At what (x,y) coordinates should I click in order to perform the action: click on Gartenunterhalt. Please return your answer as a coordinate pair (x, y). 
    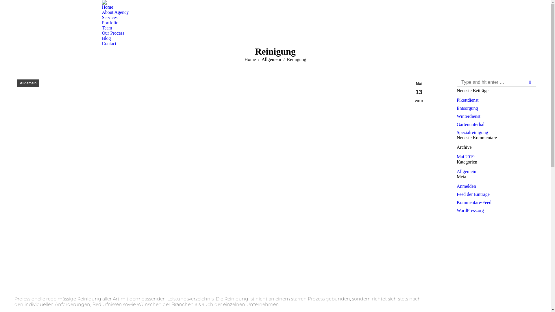
    Looking at the image, I should click on (471, 125).